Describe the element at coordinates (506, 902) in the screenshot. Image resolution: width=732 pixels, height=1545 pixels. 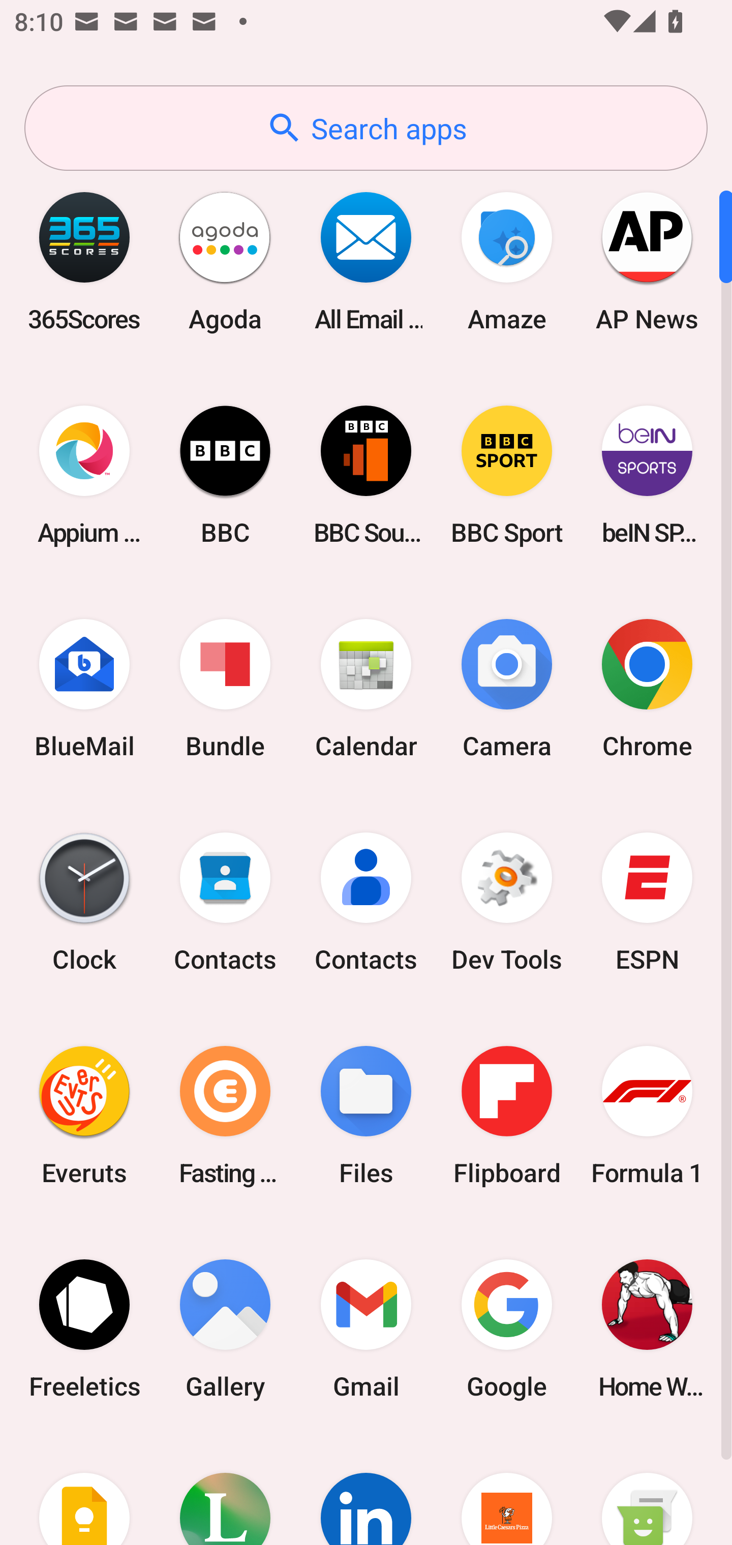
I see `Dev Tools` at that location.